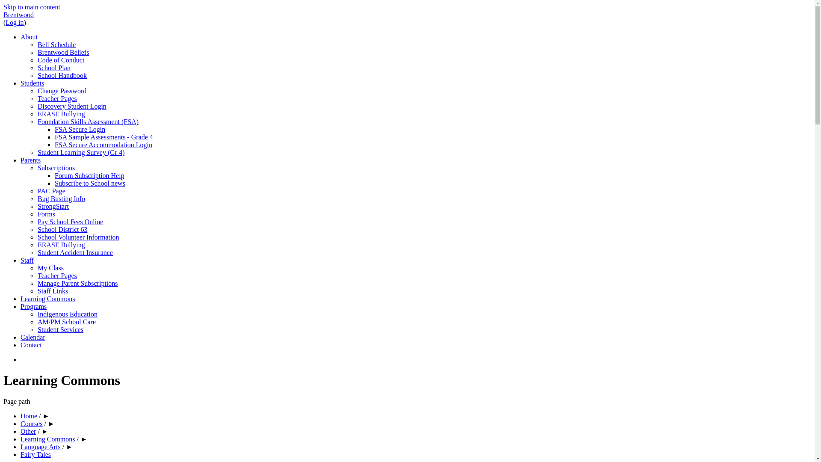 The height and width of the screenshot is (462, 821). What do you see at coordinates (78, 283) in the screenshot?
I see `Manage Parent Subscriptions` at bounding box center [78, 283].